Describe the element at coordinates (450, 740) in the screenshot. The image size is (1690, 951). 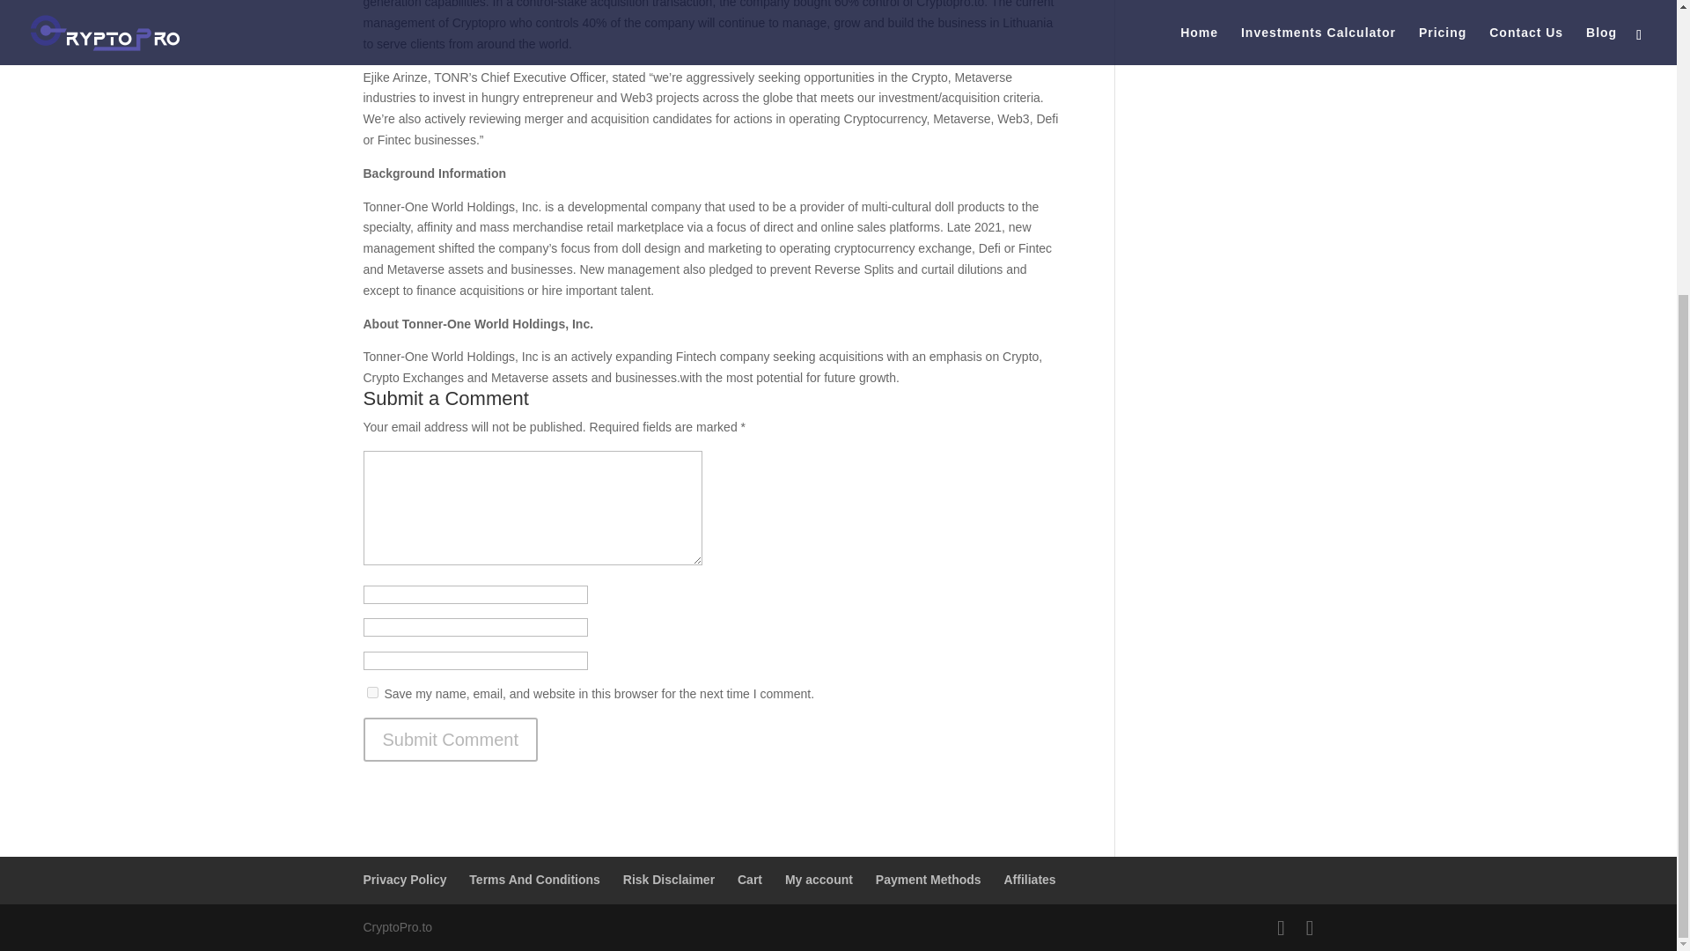
I see `Submit Comment` at that location.